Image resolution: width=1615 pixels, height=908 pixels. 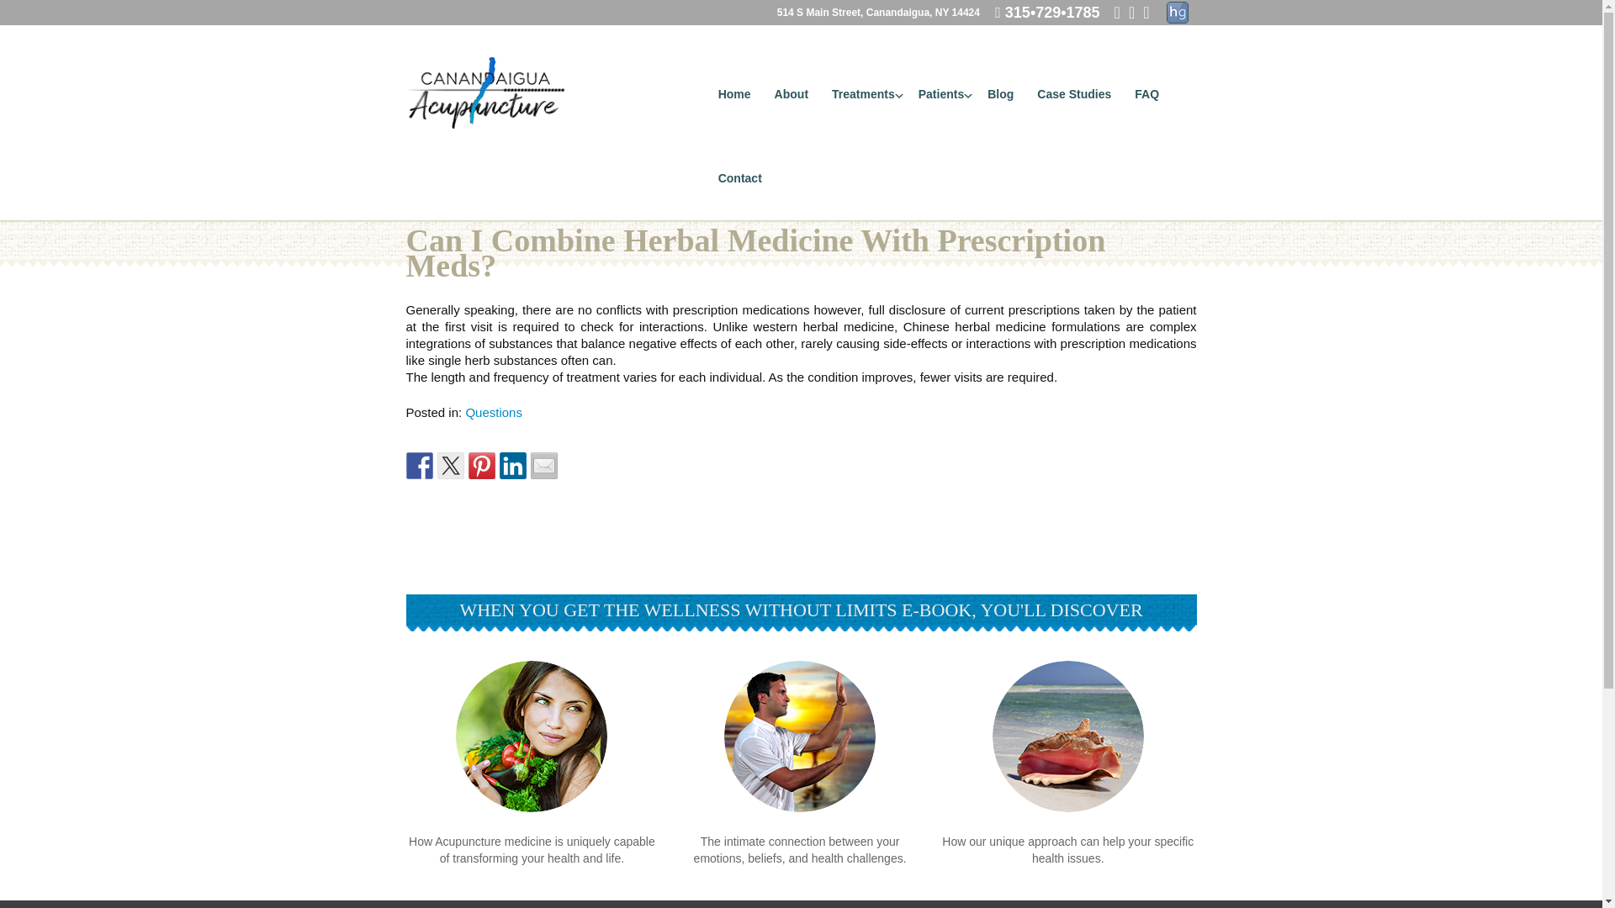 What do you see at coordinates (484, 94) in the screenshot?
I see `Laurie Mitchell` at bounding box center [484, 94].